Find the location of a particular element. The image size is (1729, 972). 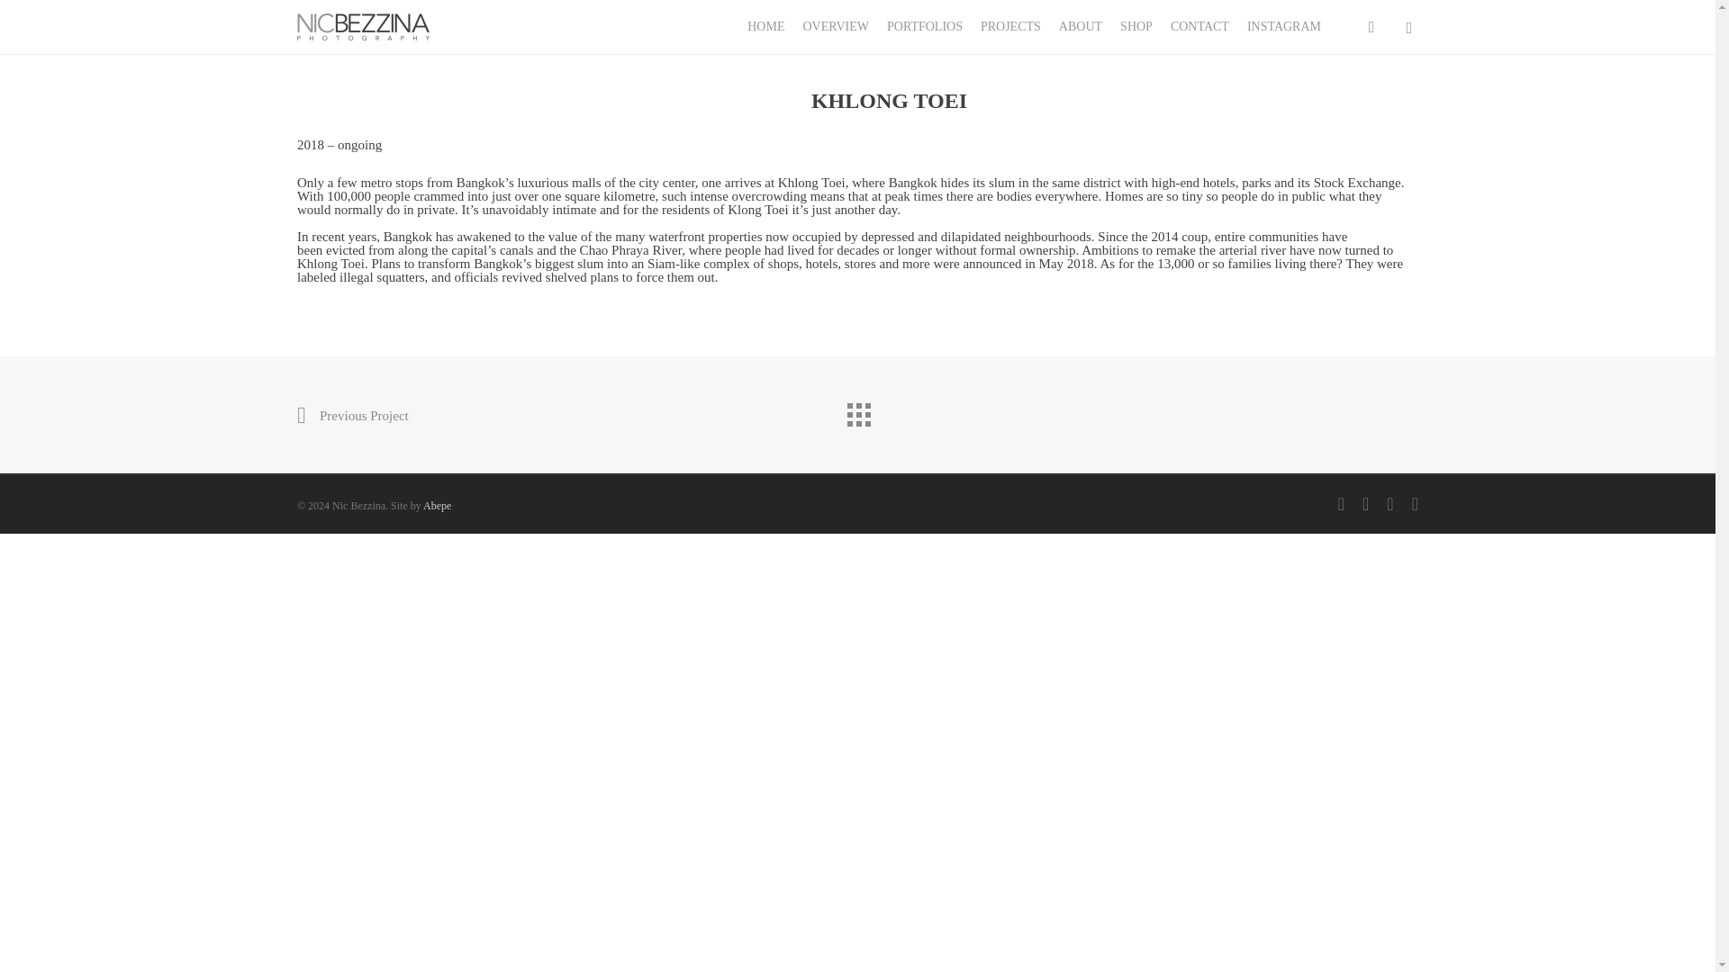

PROJECTS is located at coordinates (1010, 26).